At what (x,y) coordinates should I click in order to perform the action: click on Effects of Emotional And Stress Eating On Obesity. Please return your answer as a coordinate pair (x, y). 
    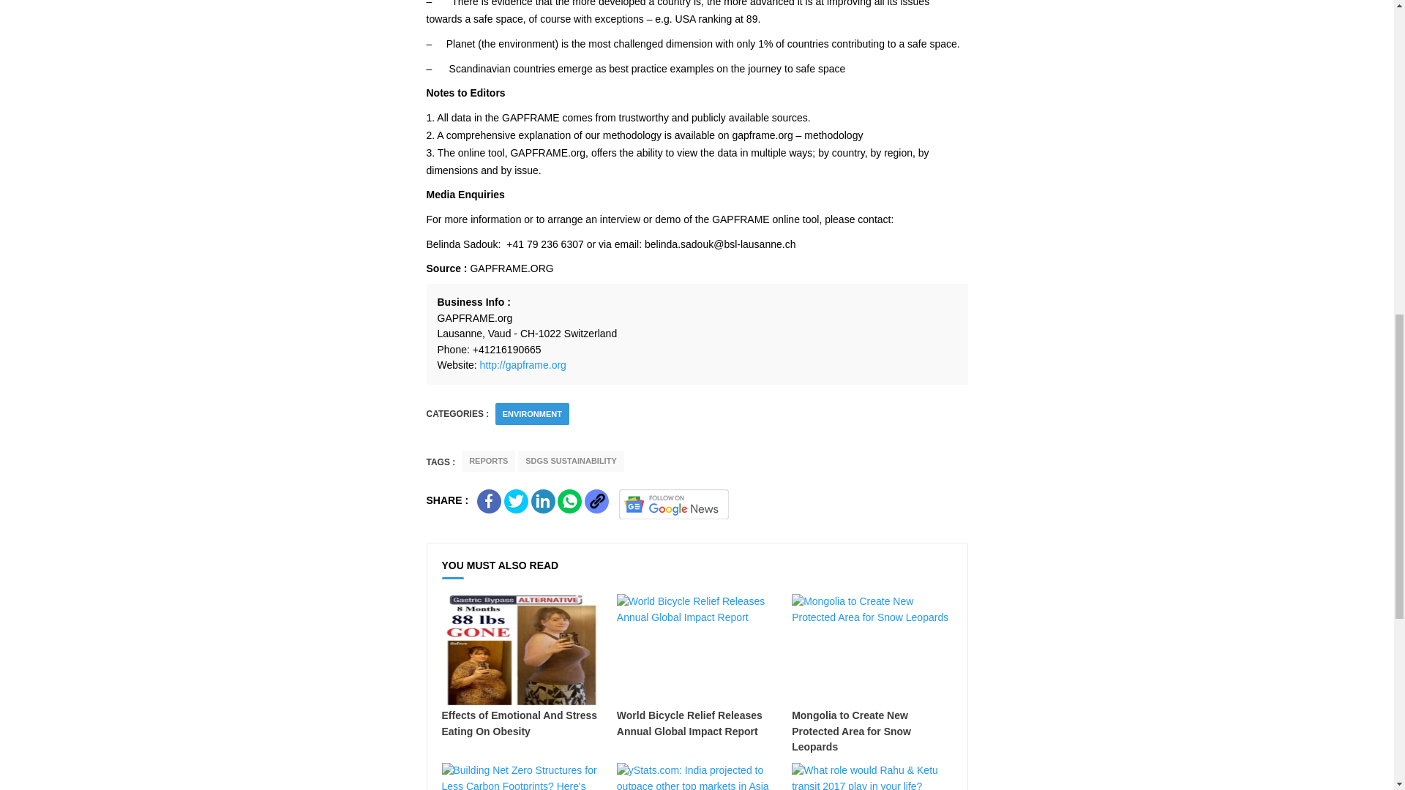
    Looking at the image, I should click on (522, 666).